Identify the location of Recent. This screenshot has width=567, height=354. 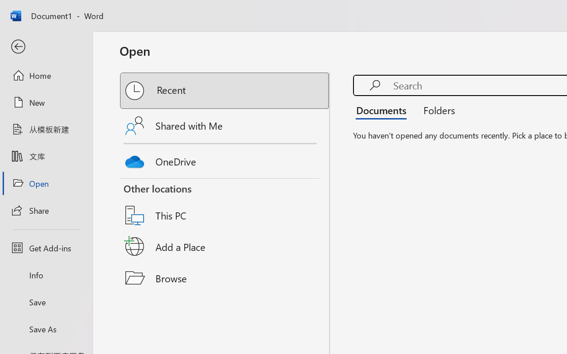
(225, 91).